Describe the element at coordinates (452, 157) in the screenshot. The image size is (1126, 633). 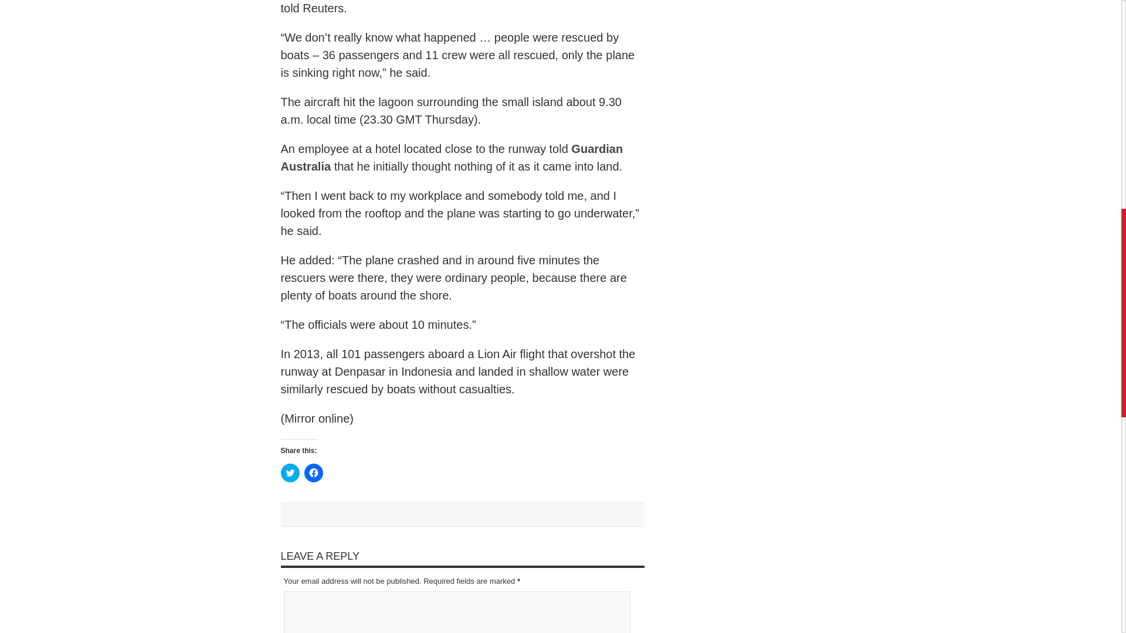
I see `Guardian Australia` at that location.